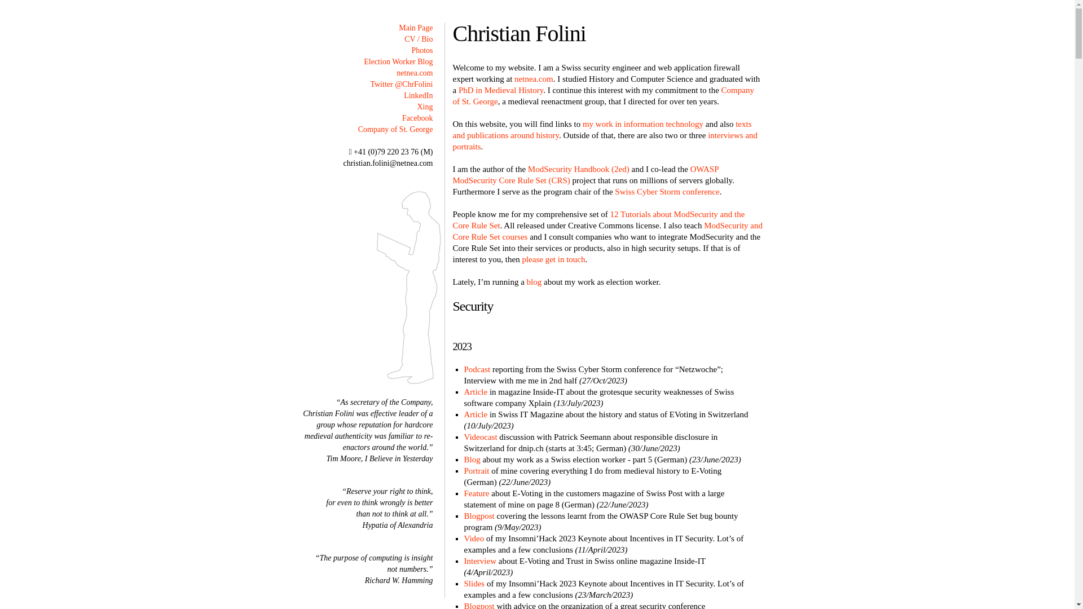 The width and height of the screenshot is (1083, 609). I want to click on netnea.com, so click(534, 79).